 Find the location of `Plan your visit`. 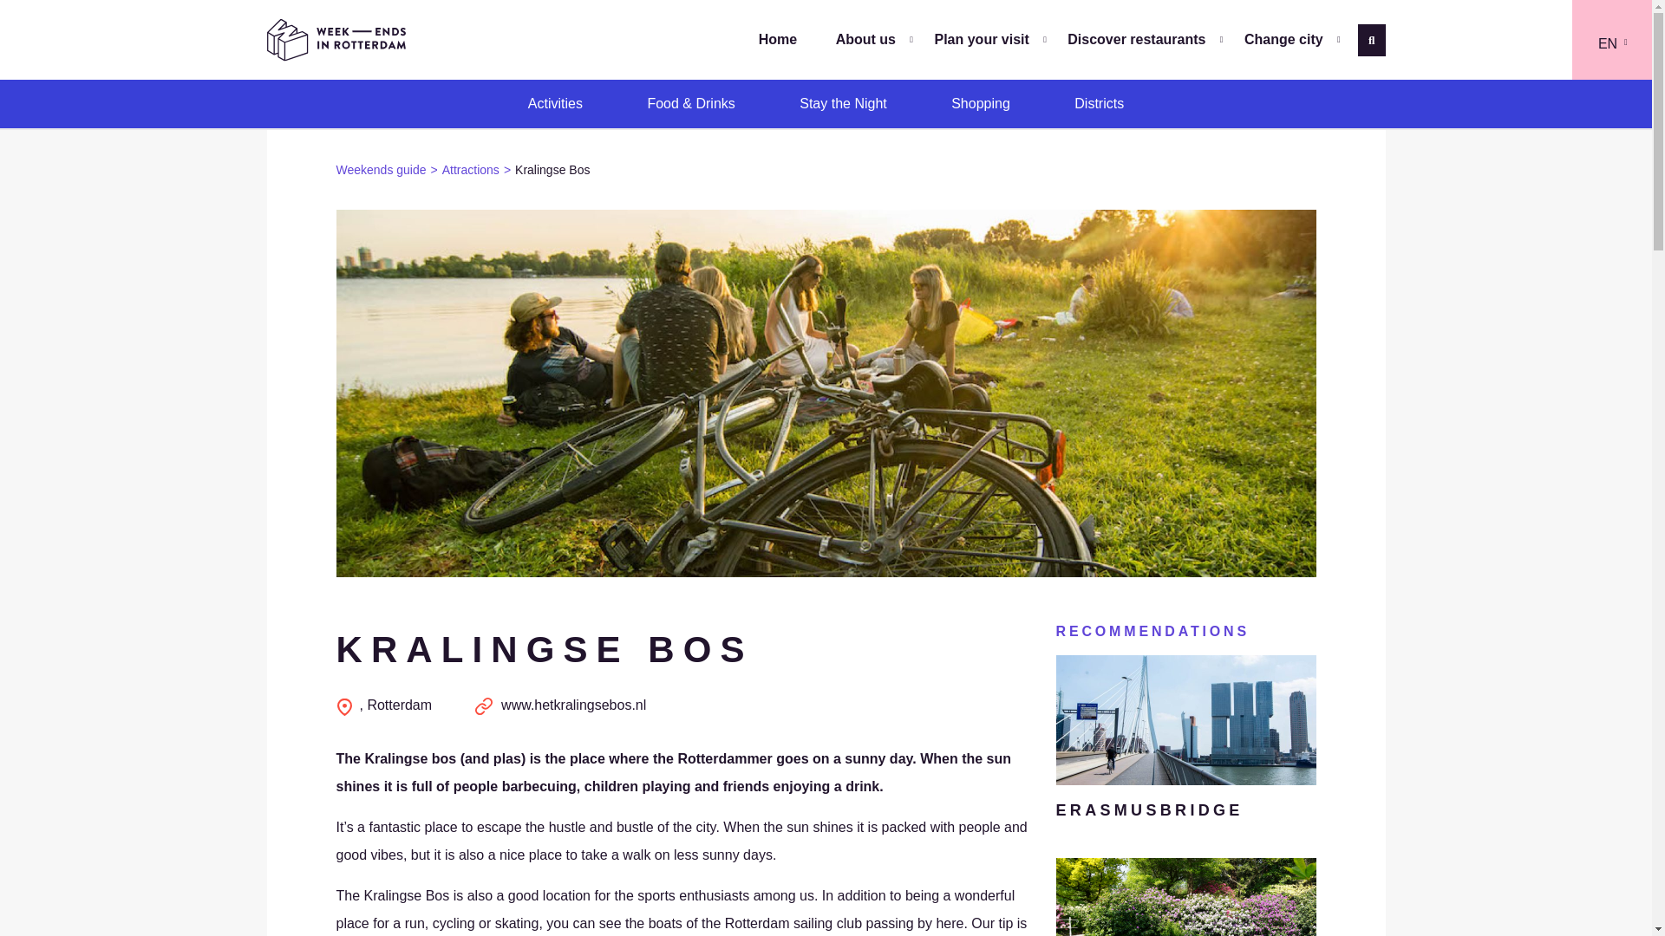

Plan your visit is located at coordinates (981, 39).